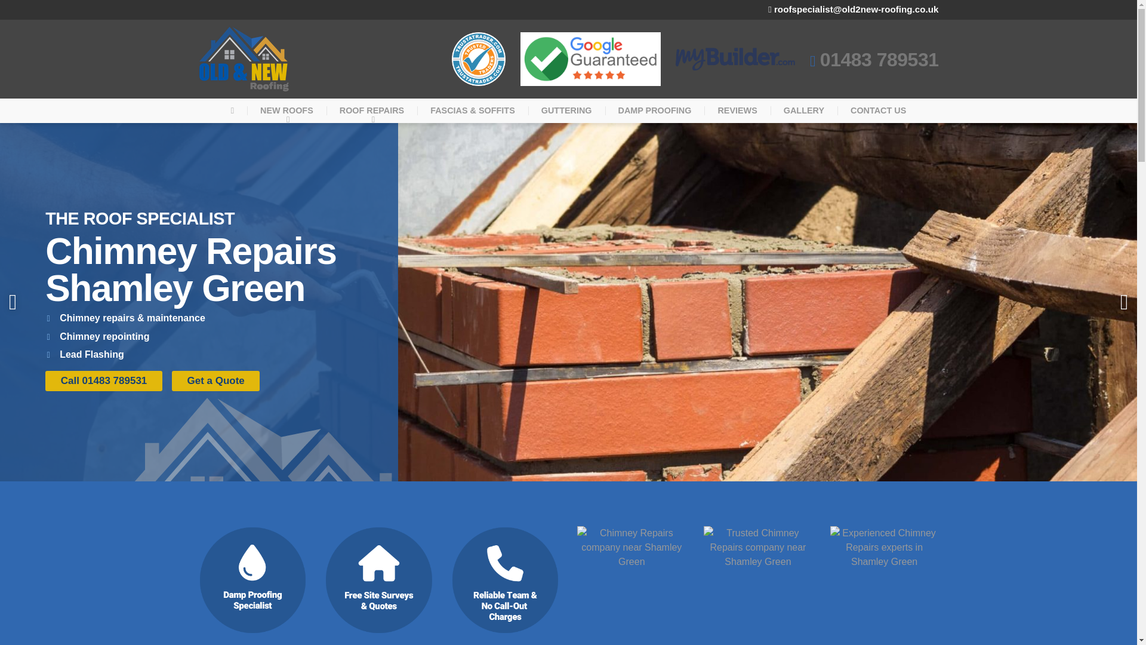  What do you see at coordinates (104, 381) in the screenshot?
I see `Call 01483 789531` at bounding box center [104, 381].